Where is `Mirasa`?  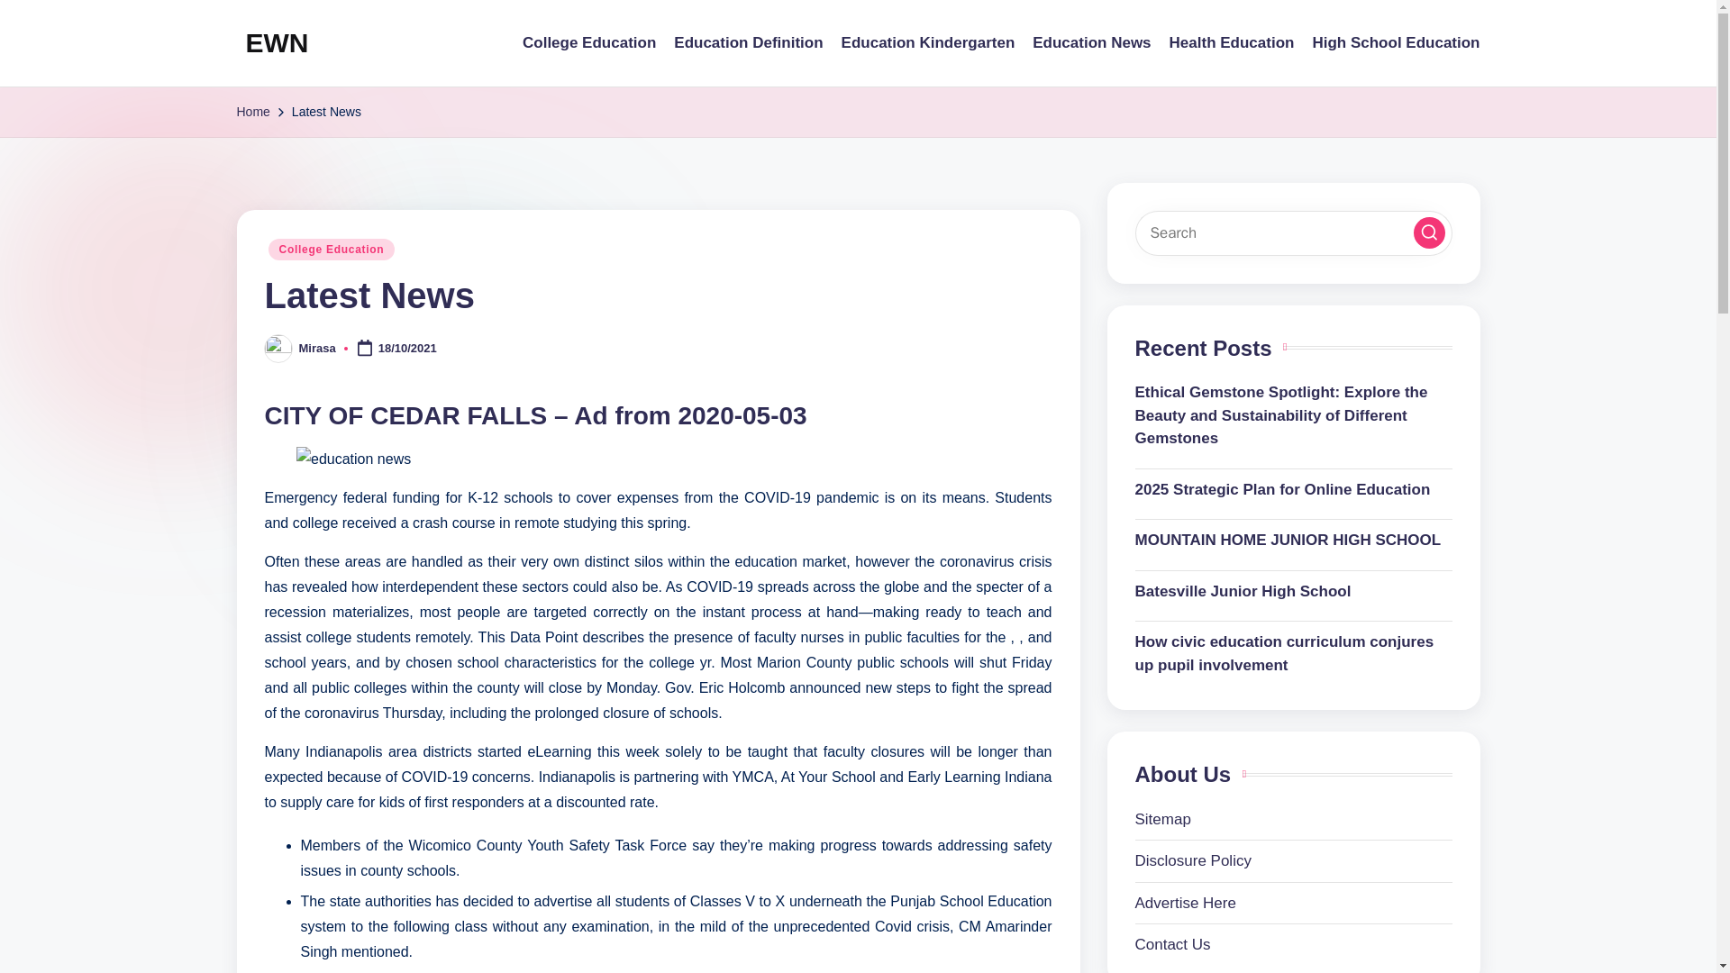
Mirasa is located at coordinates (317, 348).